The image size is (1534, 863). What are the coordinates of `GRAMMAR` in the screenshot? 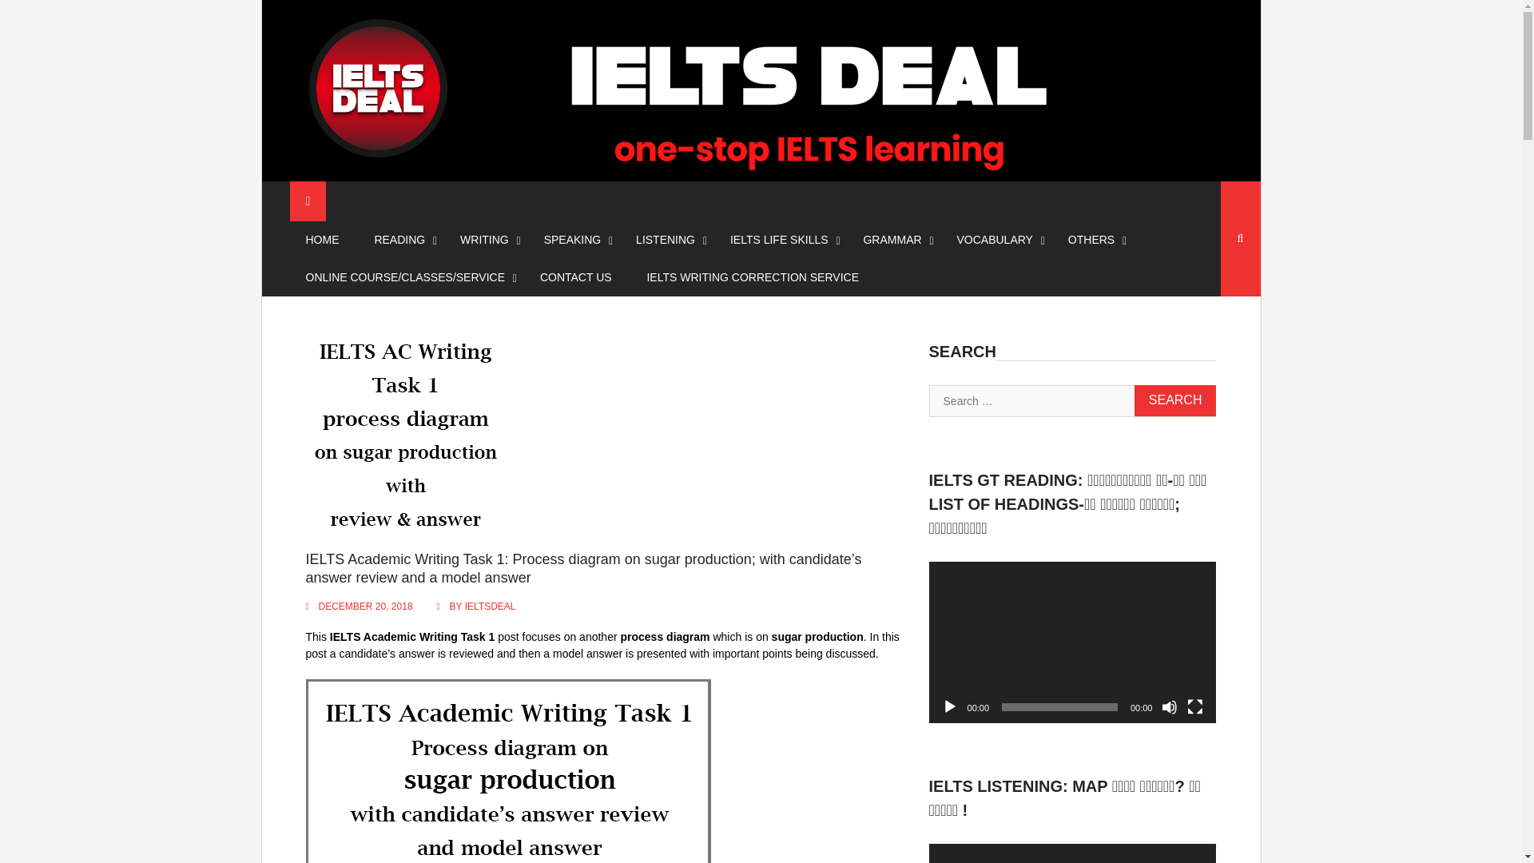 It's located at (892, 240).